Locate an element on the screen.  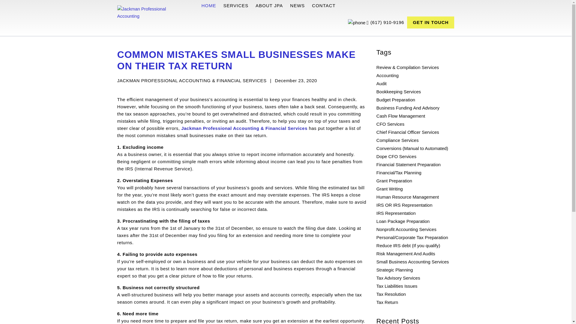
Budget Preparation is located at coordinates (396, 100).